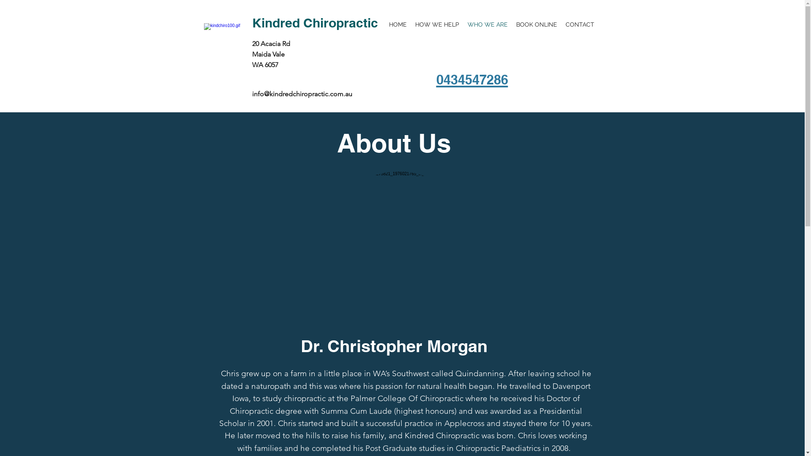 The height and width of the screenshot is (456, 811). Describe the element at coordinates (437, 24) in the screenshot. I see `HOW WE HELP` at that location.